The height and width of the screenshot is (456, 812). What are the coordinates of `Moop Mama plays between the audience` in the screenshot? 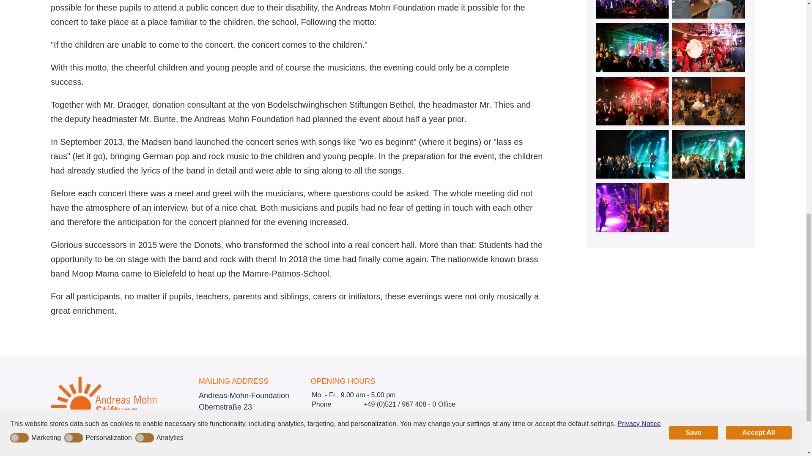 It's located at (709, 47).